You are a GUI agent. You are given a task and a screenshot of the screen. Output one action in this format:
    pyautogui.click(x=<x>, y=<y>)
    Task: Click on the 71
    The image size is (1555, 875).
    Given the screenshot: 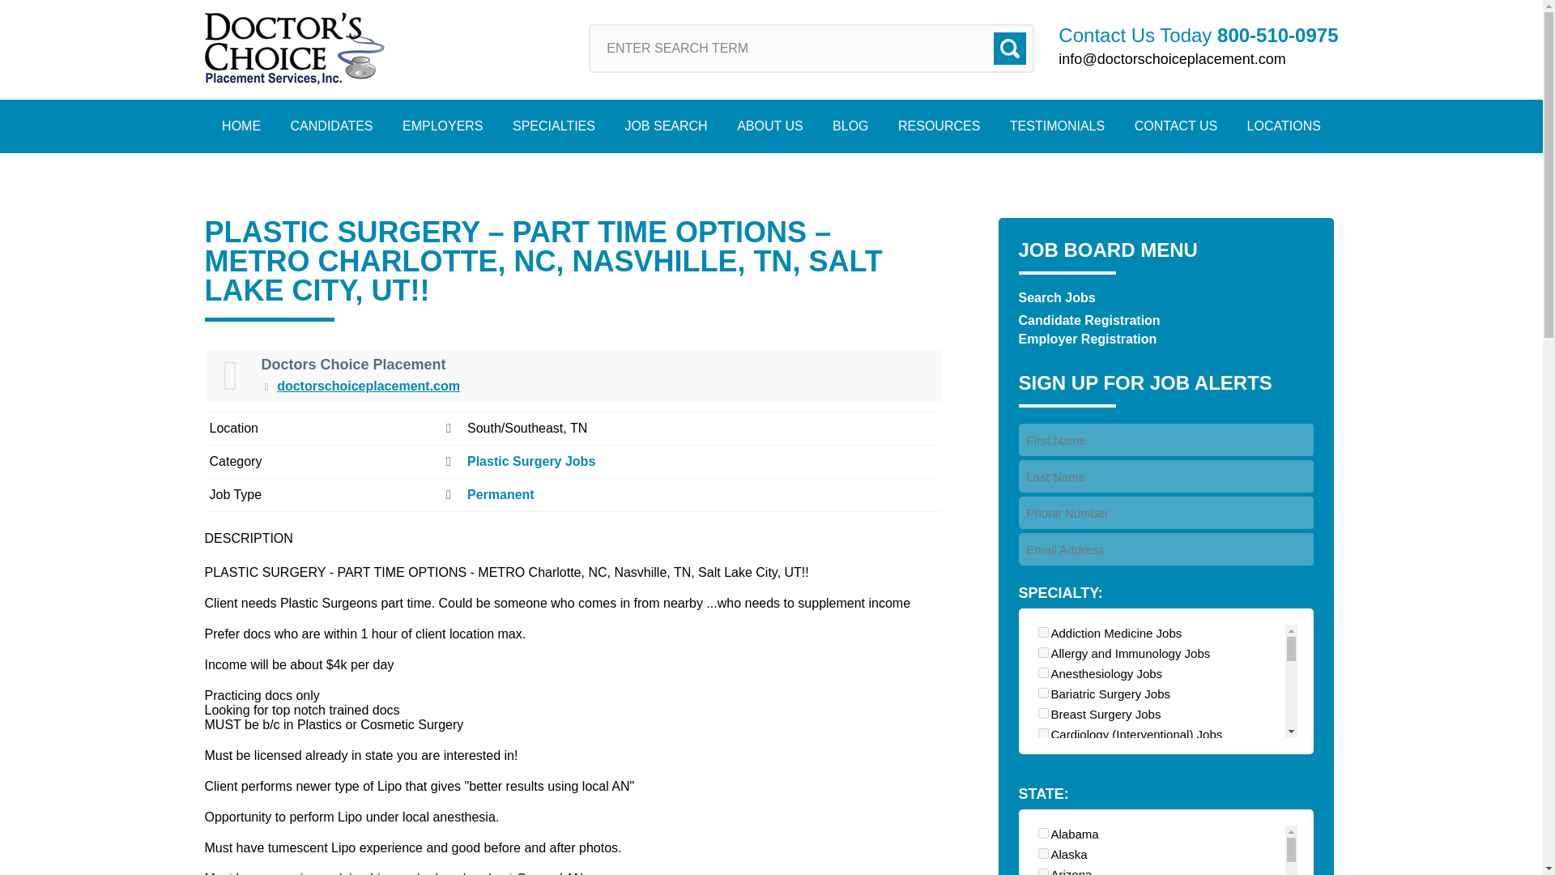 What is the action you would take?
    pyautogui.click(x=1043, y=753)
    